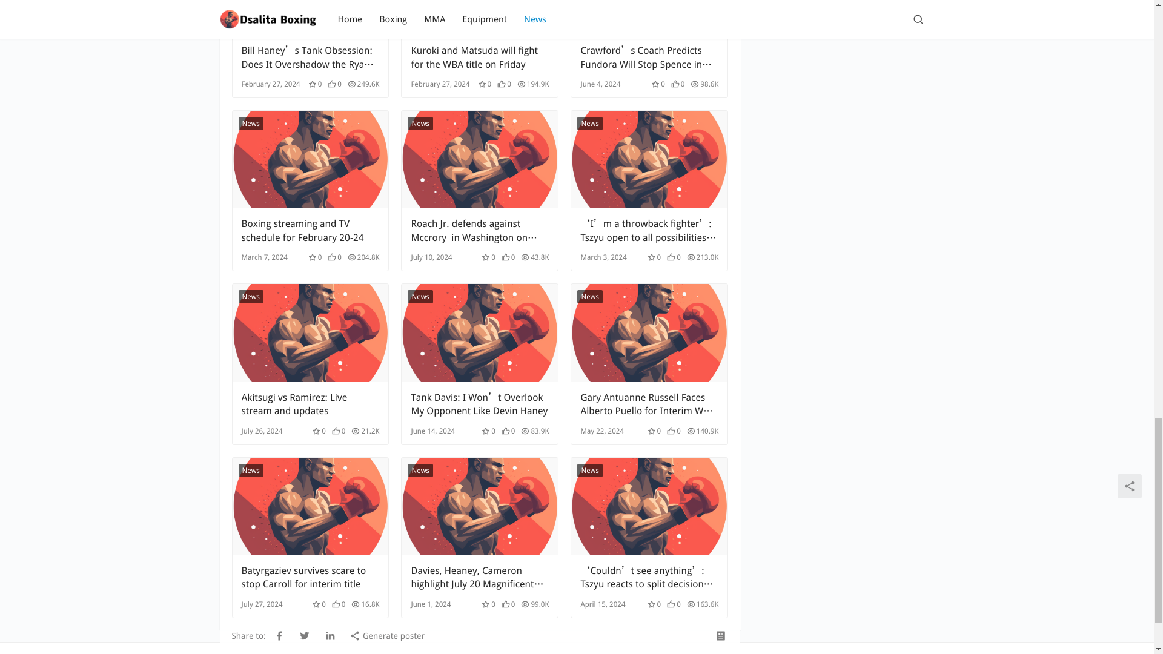  I want to click on Kuroki and Matsuda will fight for the WBA title on Friday , so click(480, 57).